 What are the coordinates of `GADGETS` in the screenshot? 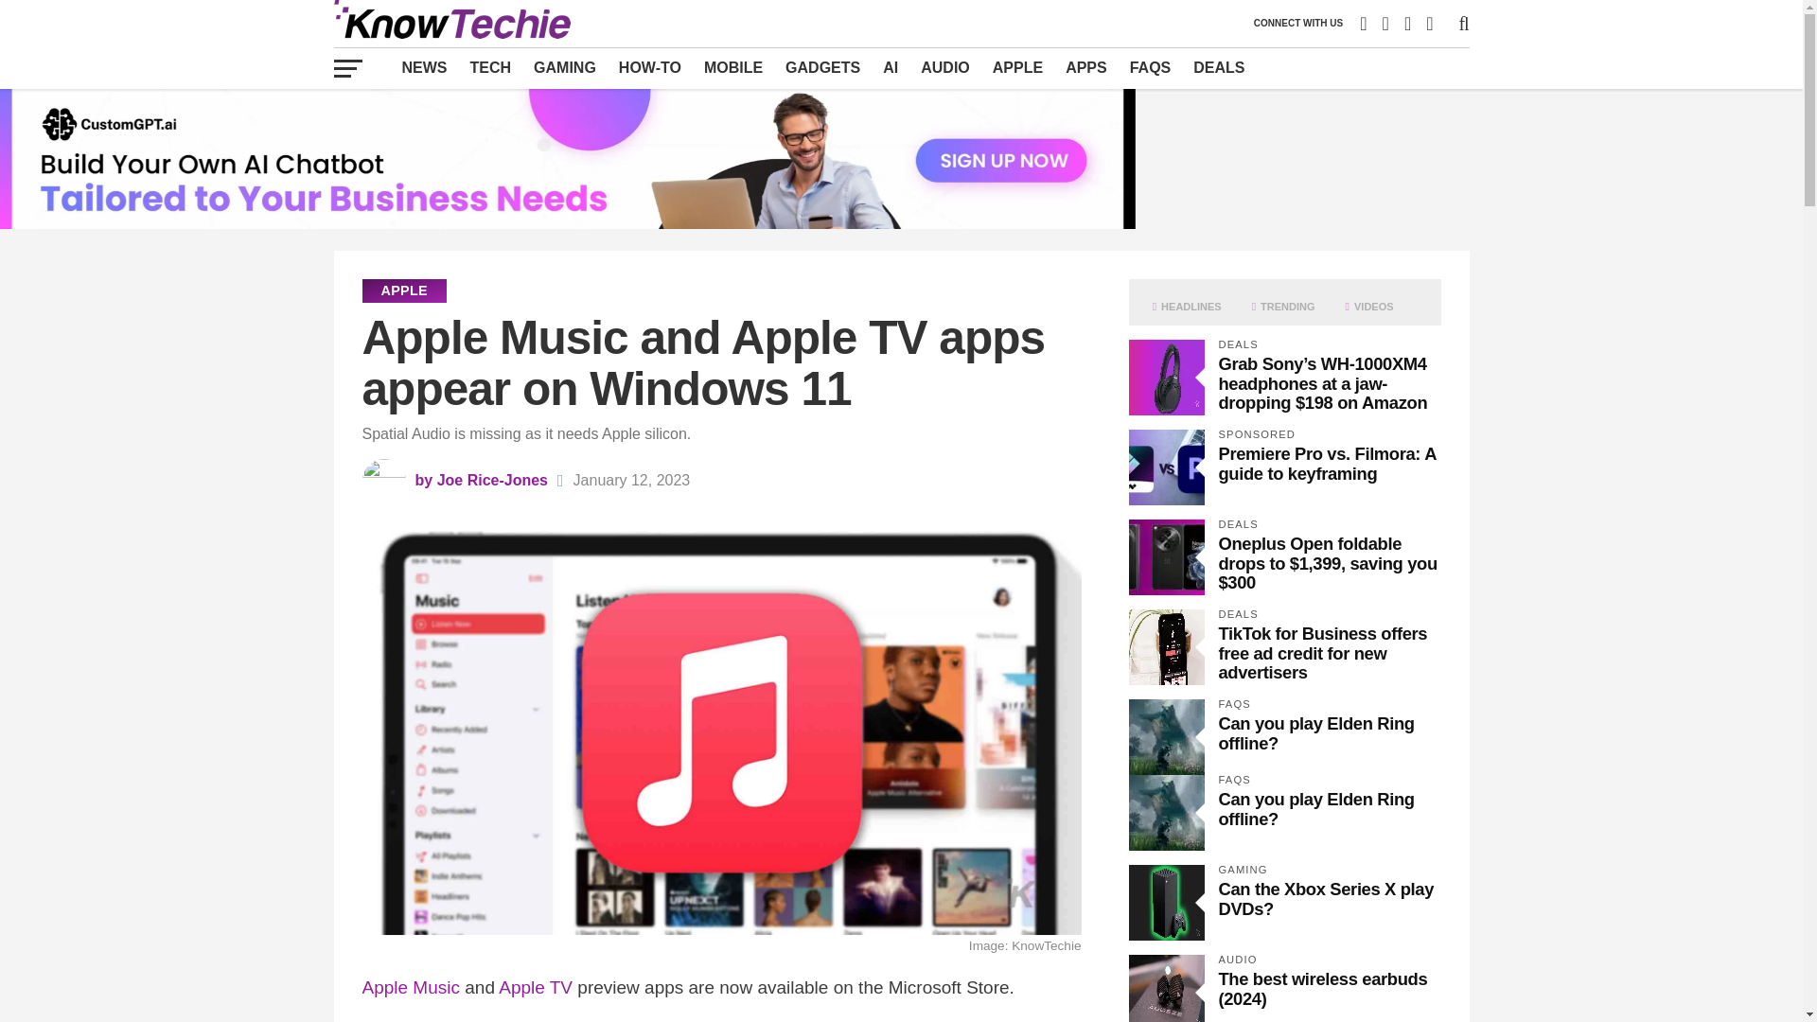 It's located at (822, 67).